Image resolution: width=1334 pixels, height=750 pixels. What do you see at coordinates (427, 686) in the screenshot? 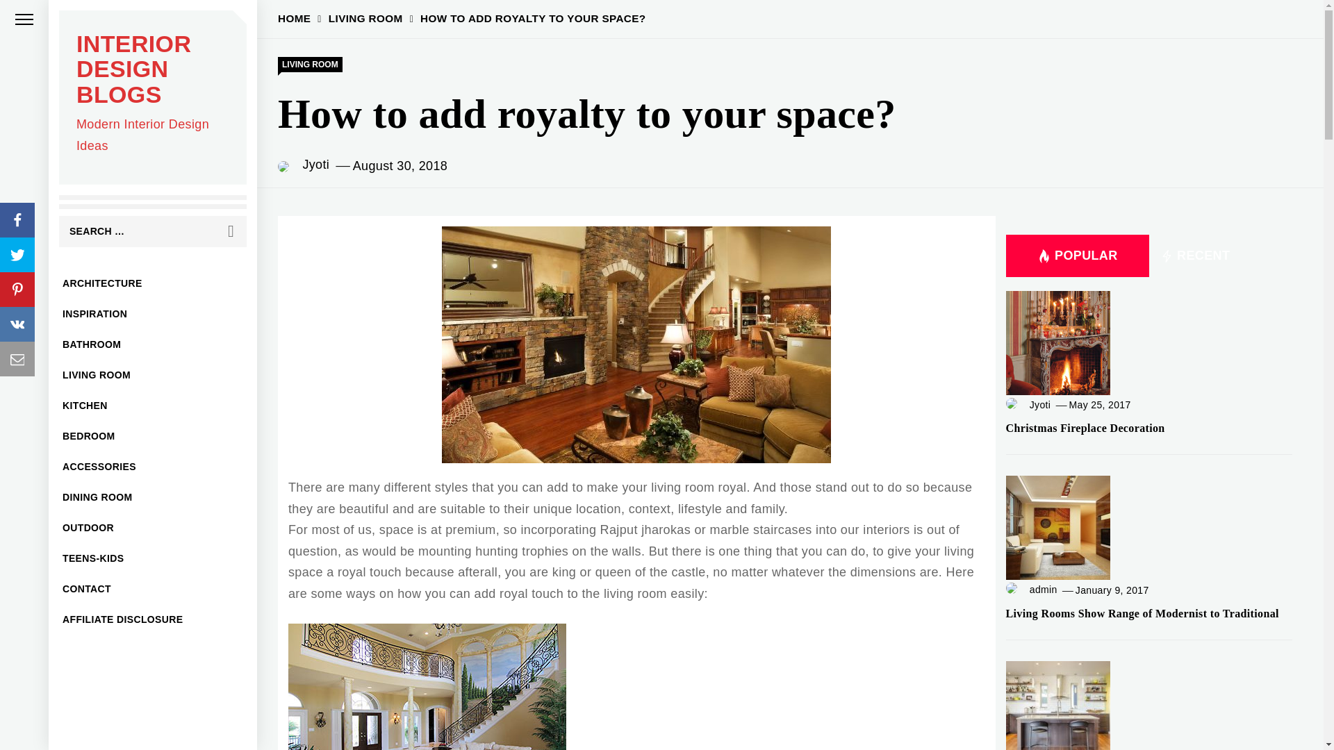
I see `How to add royalty to your space?` at bounding box center [427, 686].